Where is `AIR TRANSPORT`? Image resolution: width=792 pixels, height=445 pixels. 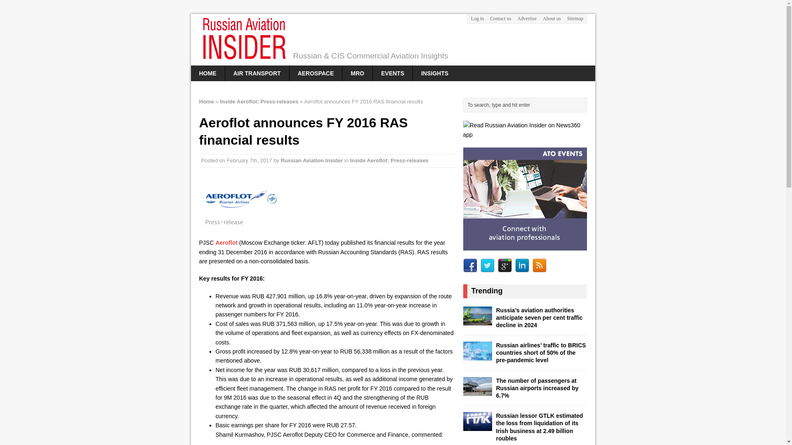
AIR TRANSPORT is located at coordinates (257, 73).